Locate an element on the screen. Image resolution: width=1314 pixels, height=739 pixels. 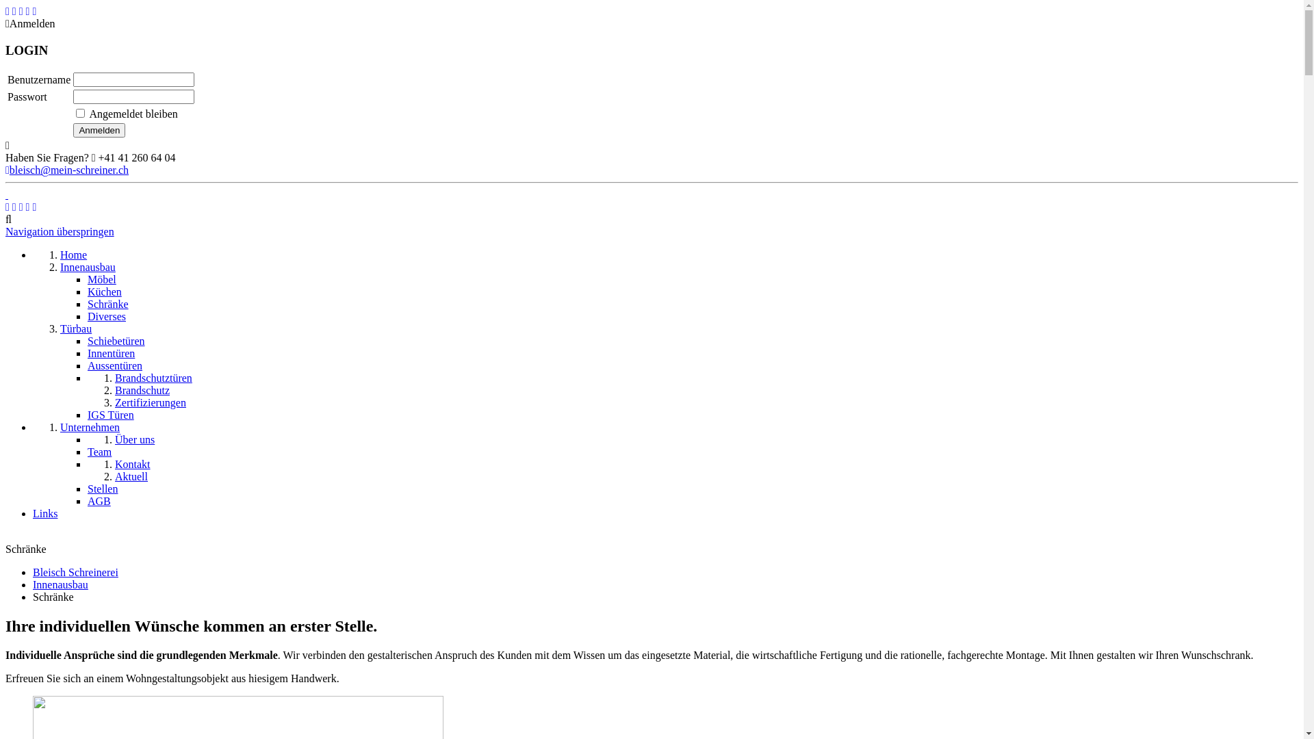
Home is located at coordinates (74, 255).